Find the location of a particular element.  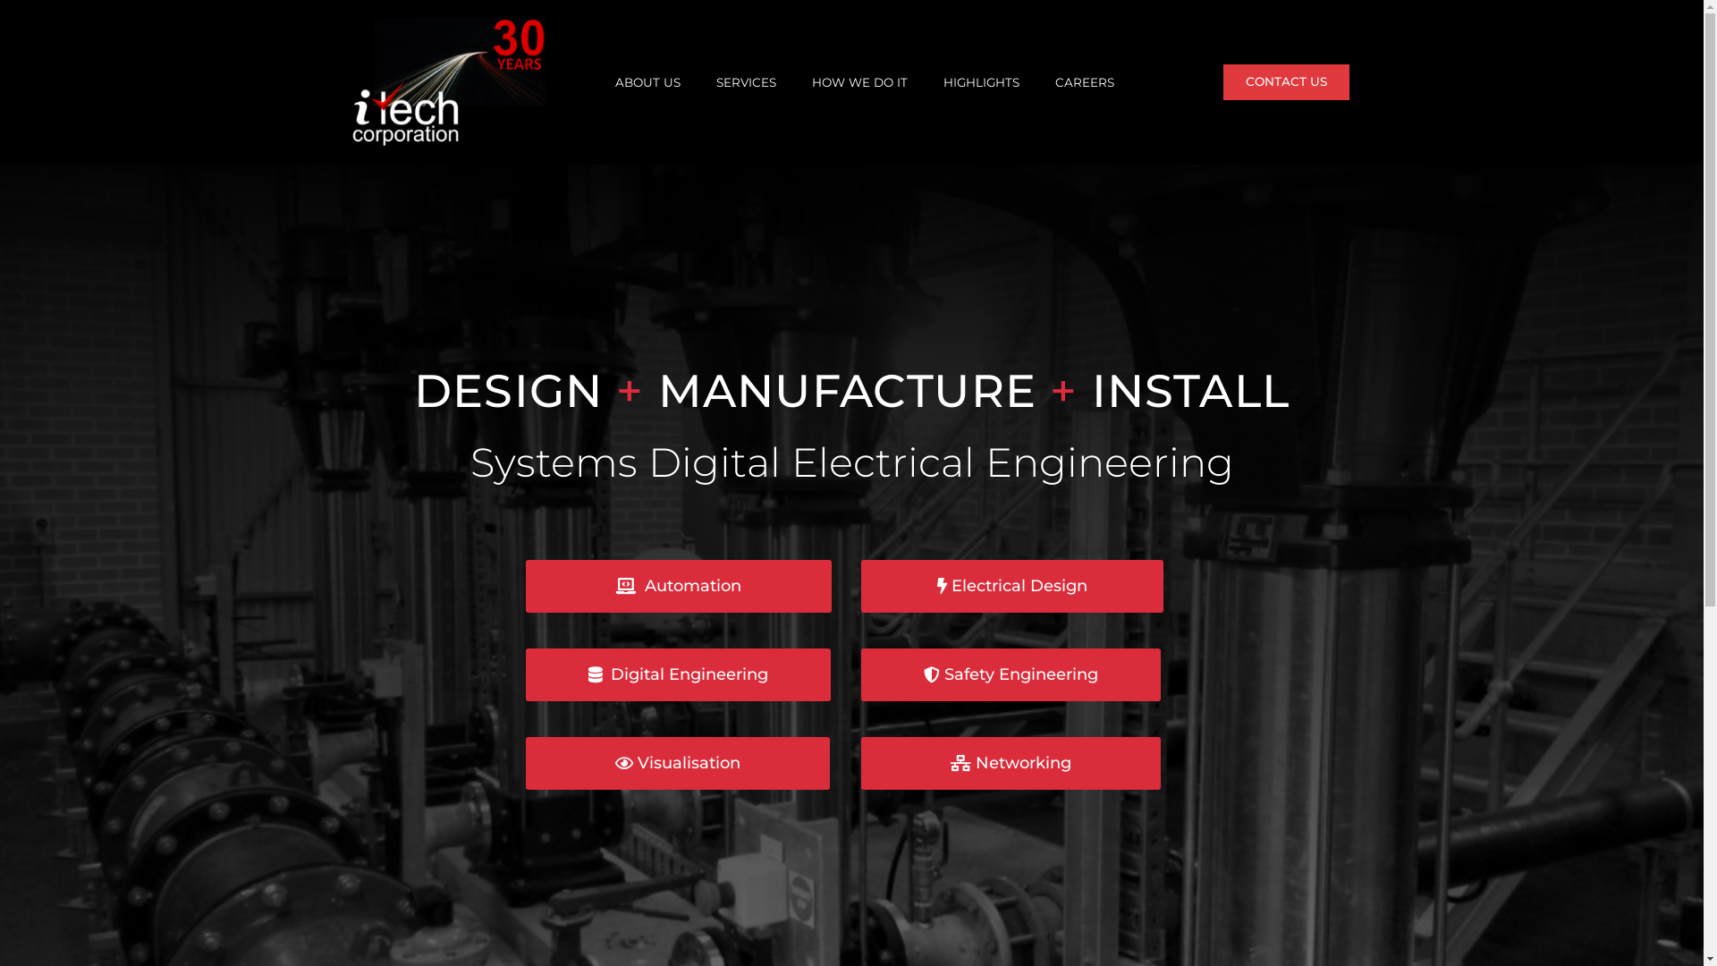

SERVICES is located at coordinates (746, 82).